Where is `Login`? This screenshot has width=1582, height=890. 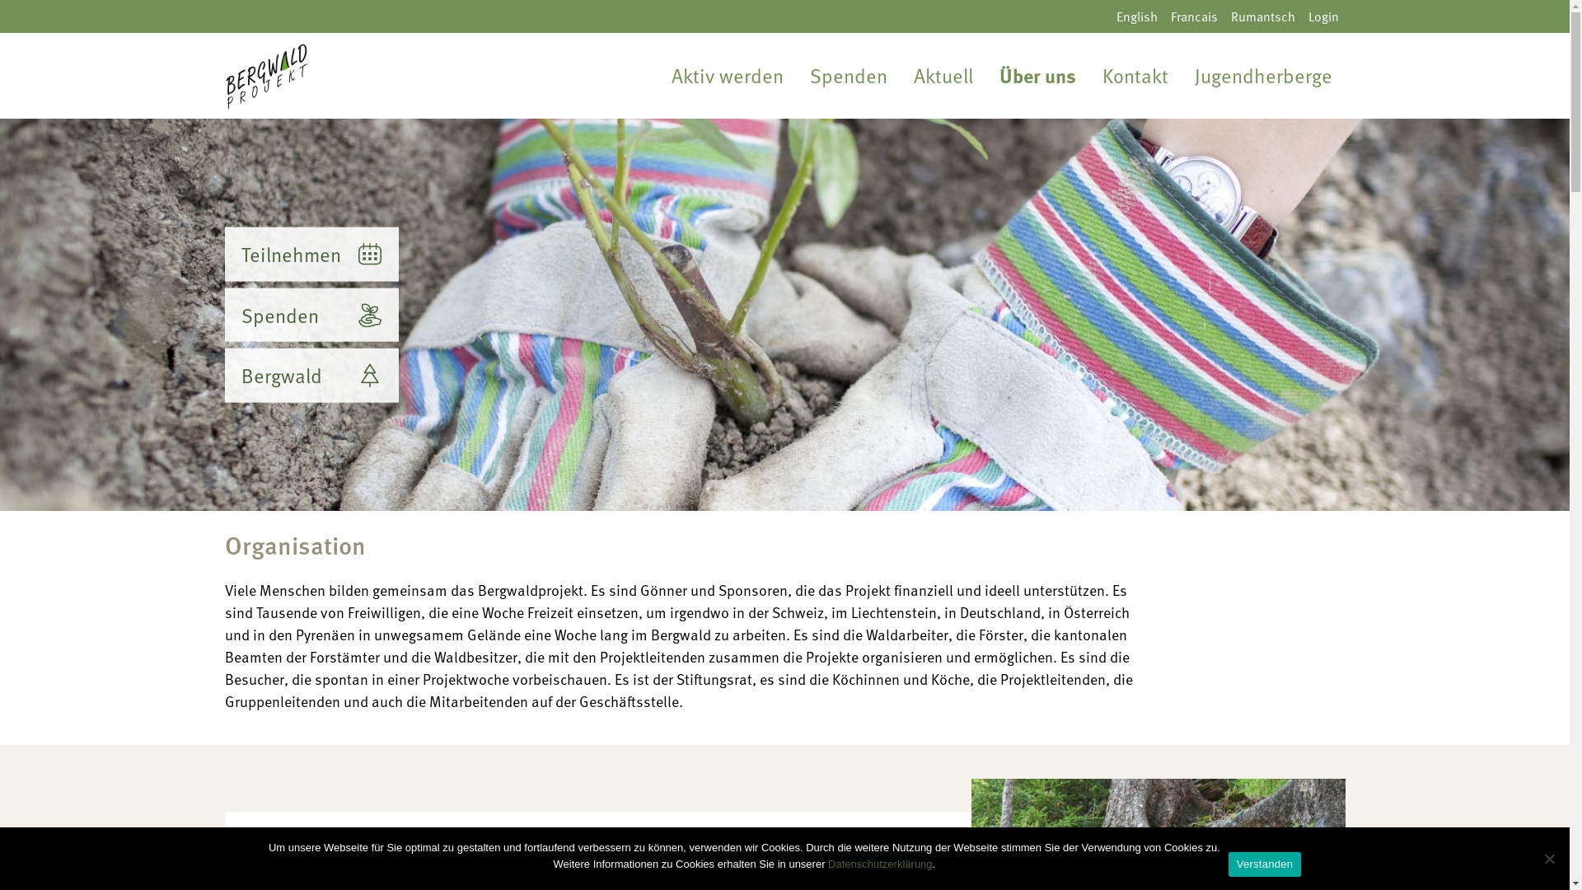
Login is located at coordinates (1323, 16).